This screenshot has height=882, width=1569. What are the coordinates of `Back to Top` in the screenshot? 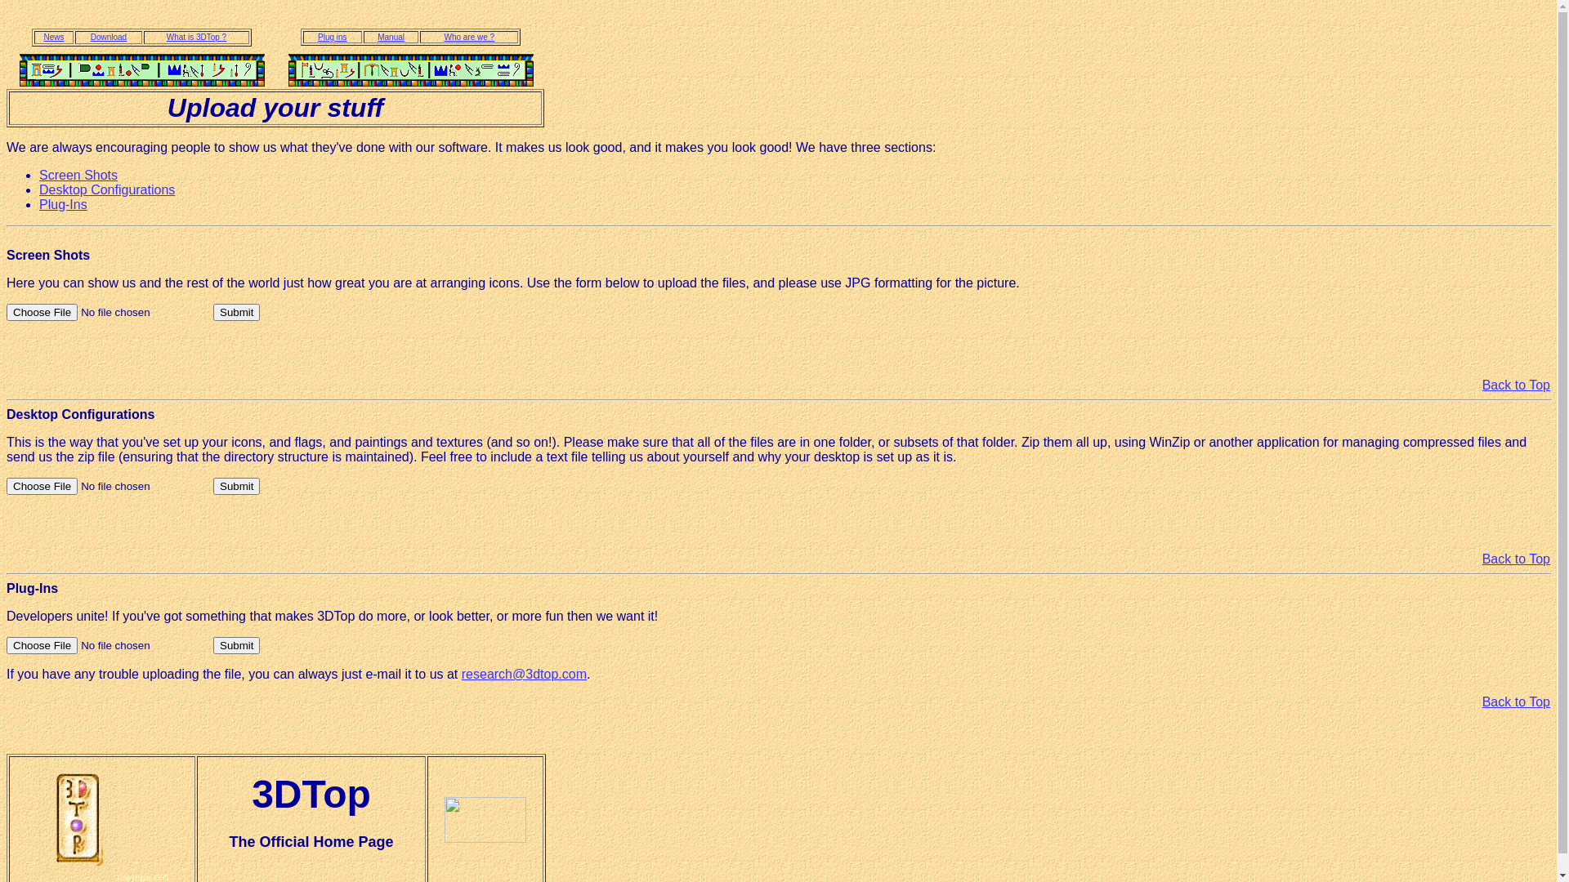 It's located at (1517, 559).